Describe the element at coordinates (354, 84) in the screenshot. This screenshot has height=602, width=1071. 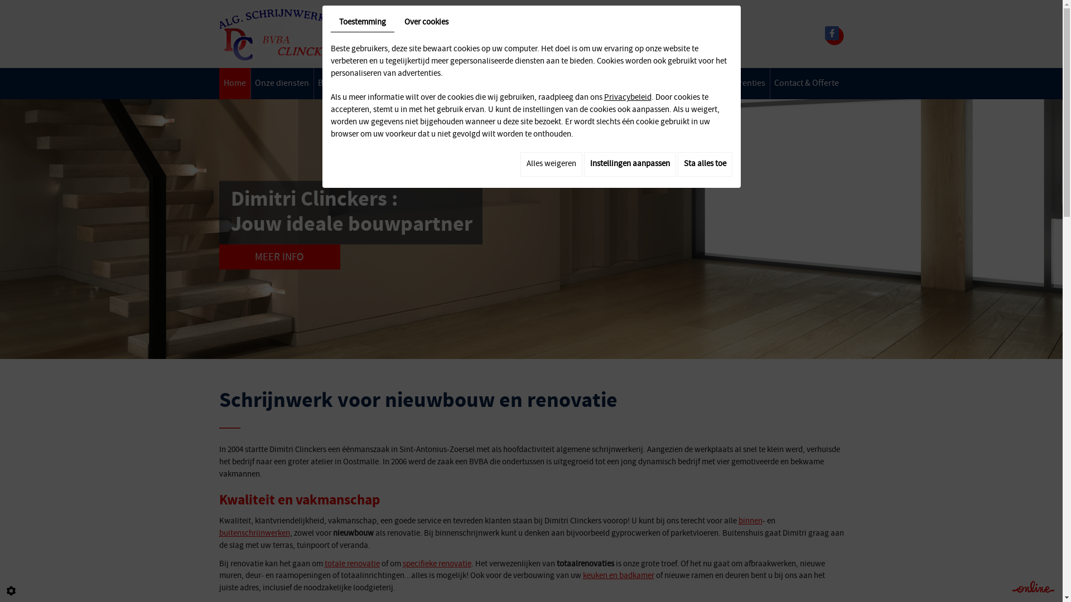
I see `Binnenschrijnwerk` at that location.